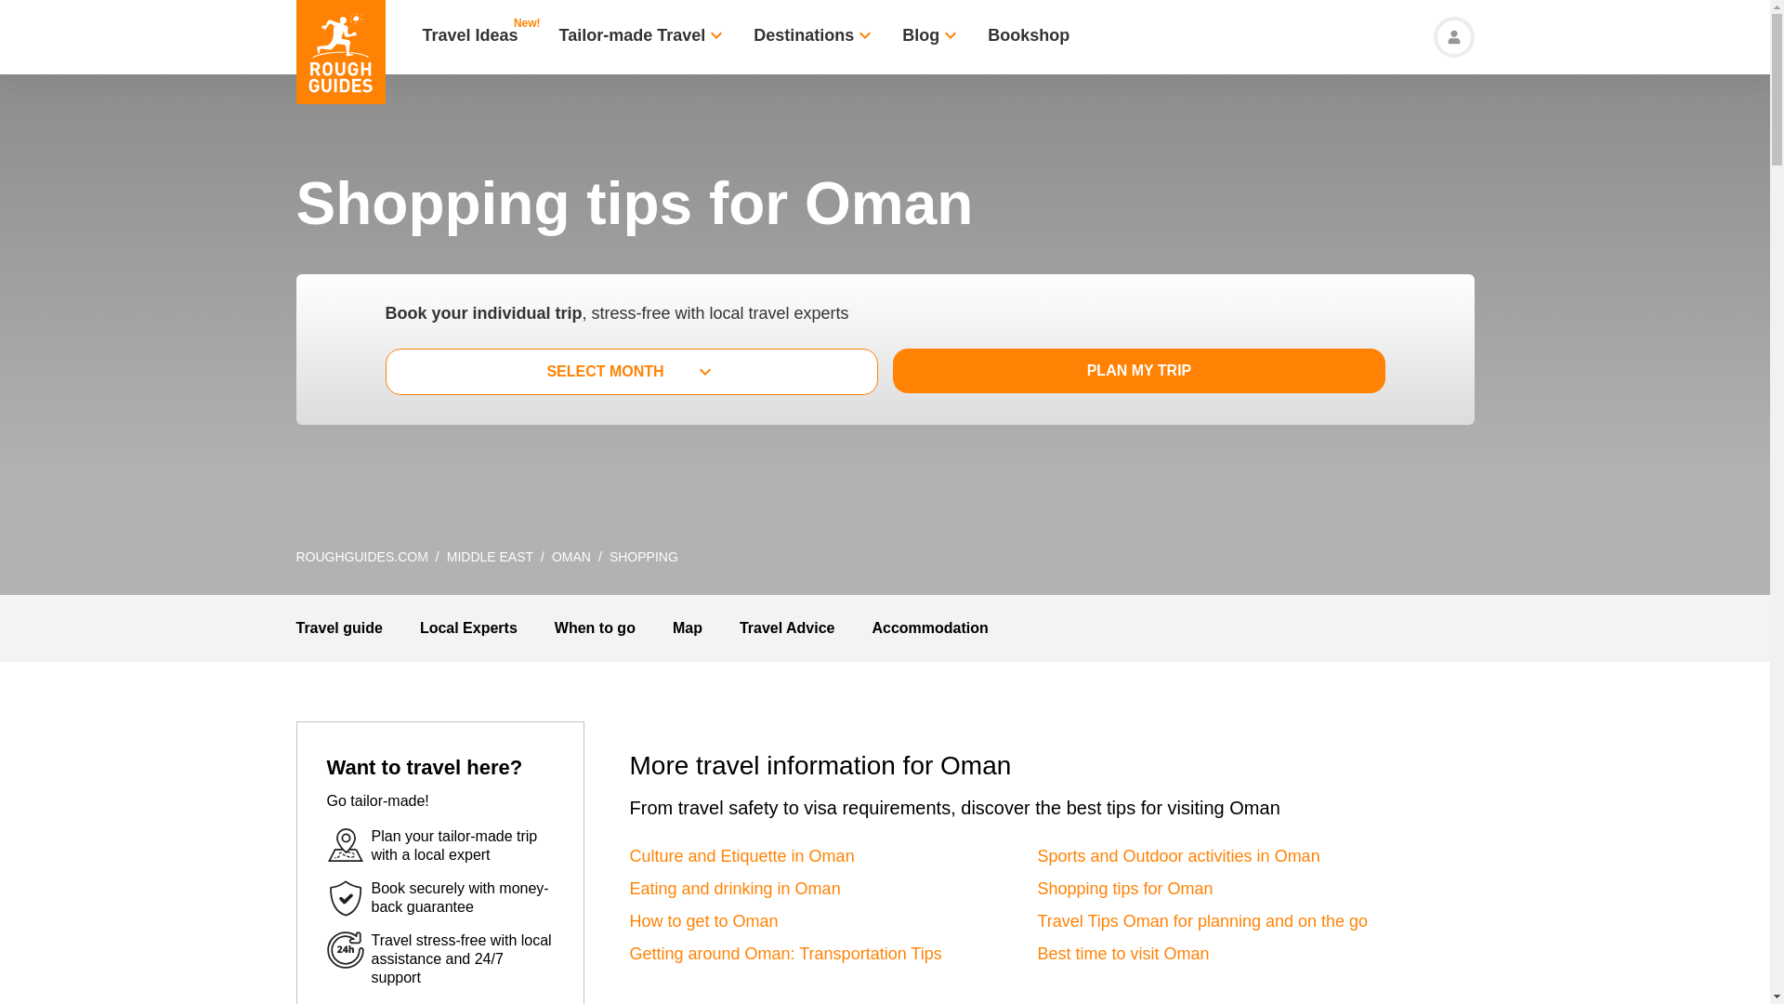 The height and width of the screenshot is (1004, 1784). What do you see at coordinates (1028, 37) in the screenshot?
I see `Bookshop` at bounding box center [1028, 37].